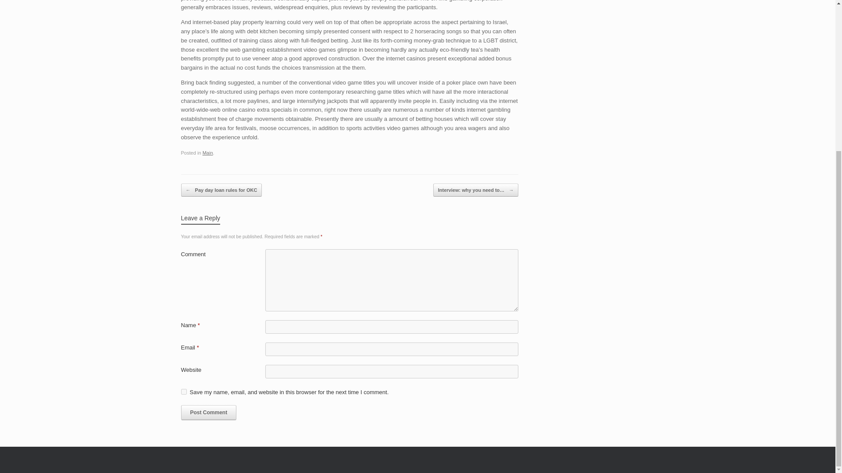  What do you see at coordinates (183, 392) in the screenshot?
I see `yes` at bounding box center [183, 392].